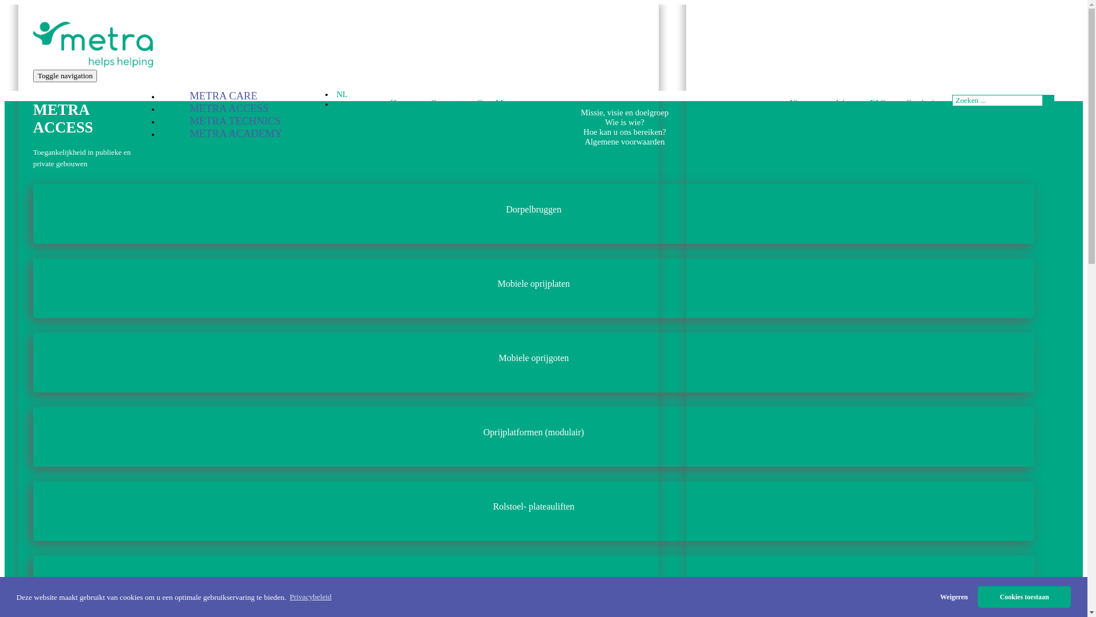  What do you see at coordinates (954, 597) in the screenshot?
I see `Weigeren` at bounding box center [954, 597].